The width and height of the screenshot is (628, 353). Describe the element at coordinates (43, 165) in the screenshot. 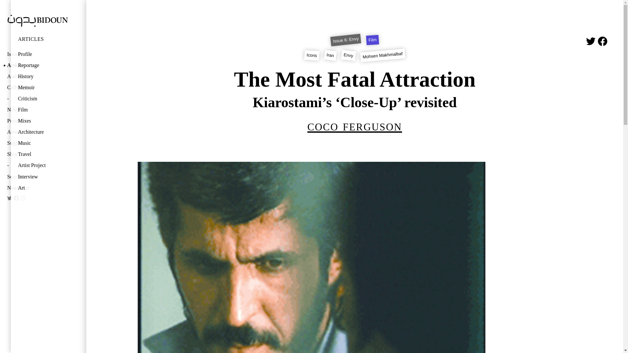

I see `Artist Project` at that location.